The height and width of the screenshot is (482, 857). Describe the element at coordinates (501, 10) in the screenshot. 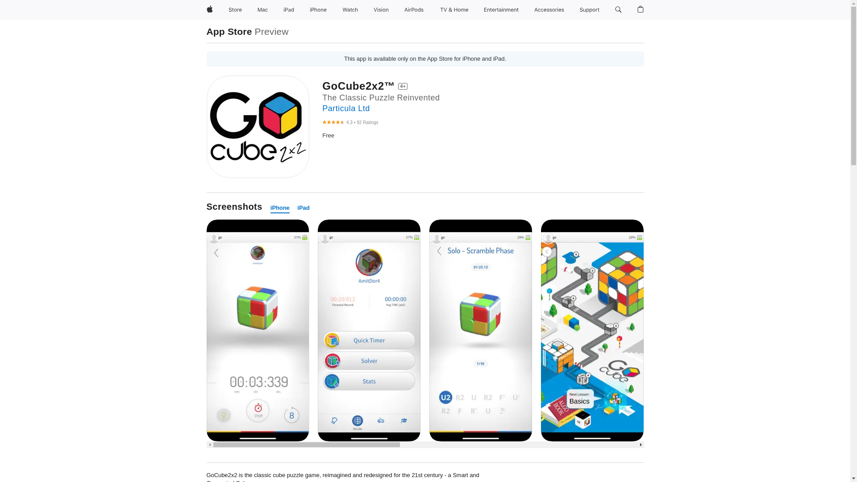

I see `Entertainment` at that location.